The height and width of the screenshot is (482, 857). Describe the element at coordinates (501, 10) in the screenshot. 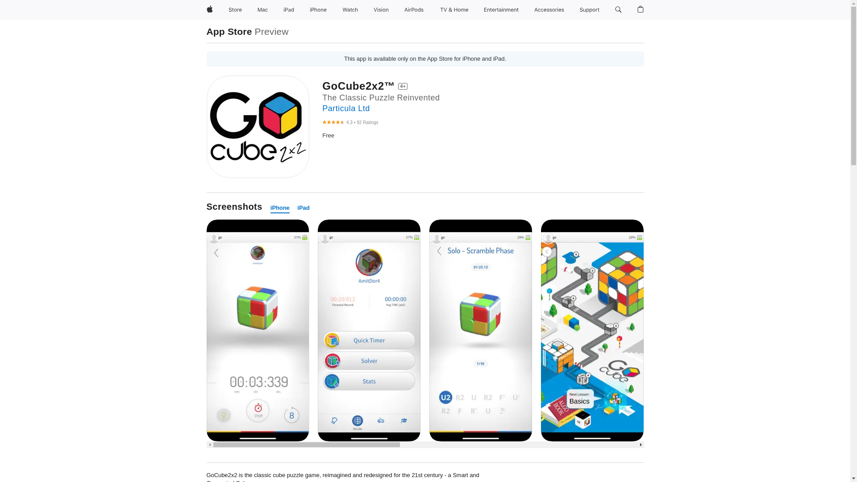

I see `Entertainment` at that location.